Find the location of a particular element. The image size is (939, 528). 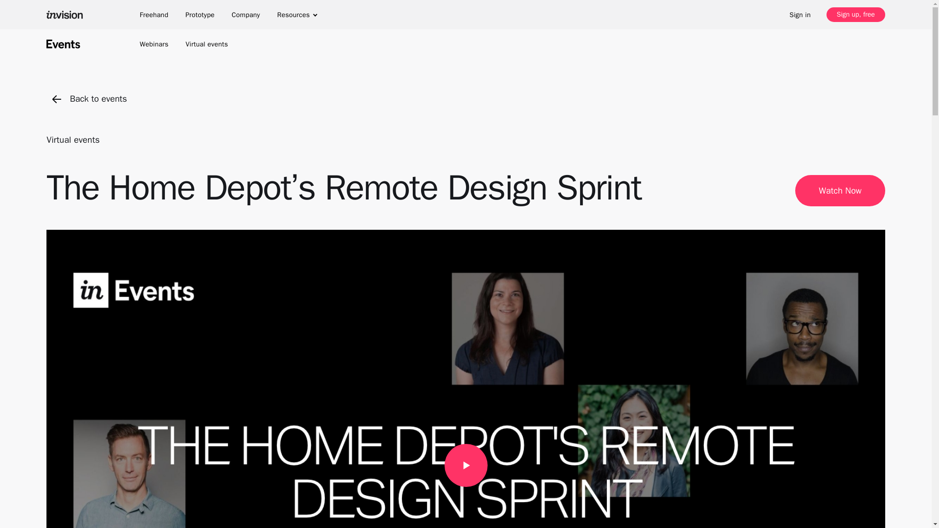

Events is located at coordinates (63, 44).